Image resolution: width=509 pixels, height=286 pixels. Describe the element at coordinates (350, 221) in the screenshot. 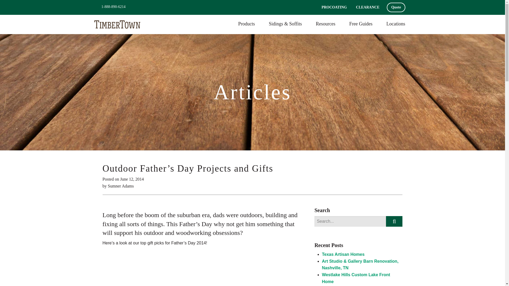

I see `Search for:` at that location.